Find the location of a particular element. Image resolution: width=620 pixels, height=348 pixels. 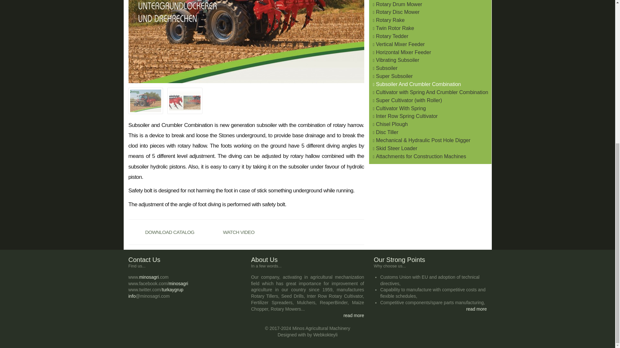

Horizontal Mixer Feeder is located at coordinates (403, 52).